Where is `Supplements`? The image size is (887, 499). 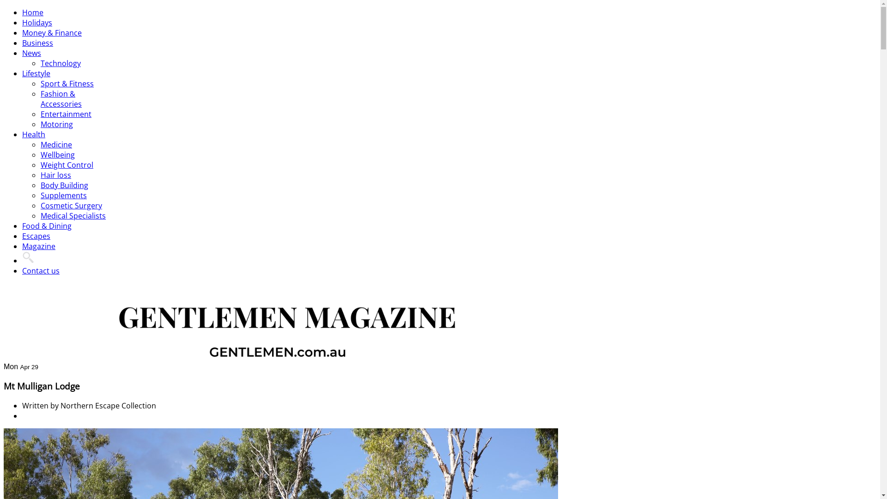 Supplements is located at coordinates (64, 195).